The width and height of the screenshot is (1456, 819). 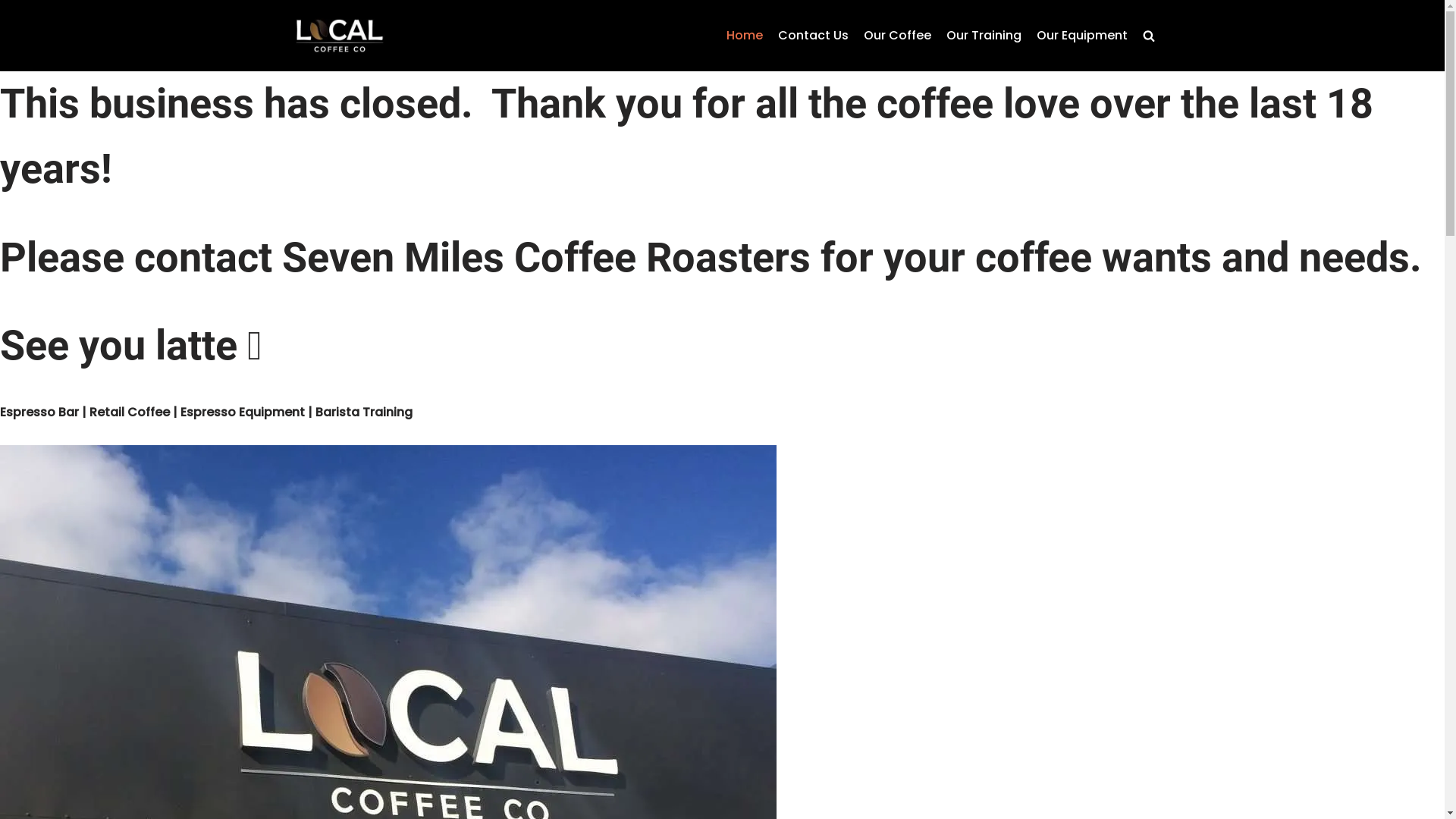 What do you see at coordinates (339, 36) in the screenshot?
I see `Local Coffee Co` at bounding box center [339, 36].